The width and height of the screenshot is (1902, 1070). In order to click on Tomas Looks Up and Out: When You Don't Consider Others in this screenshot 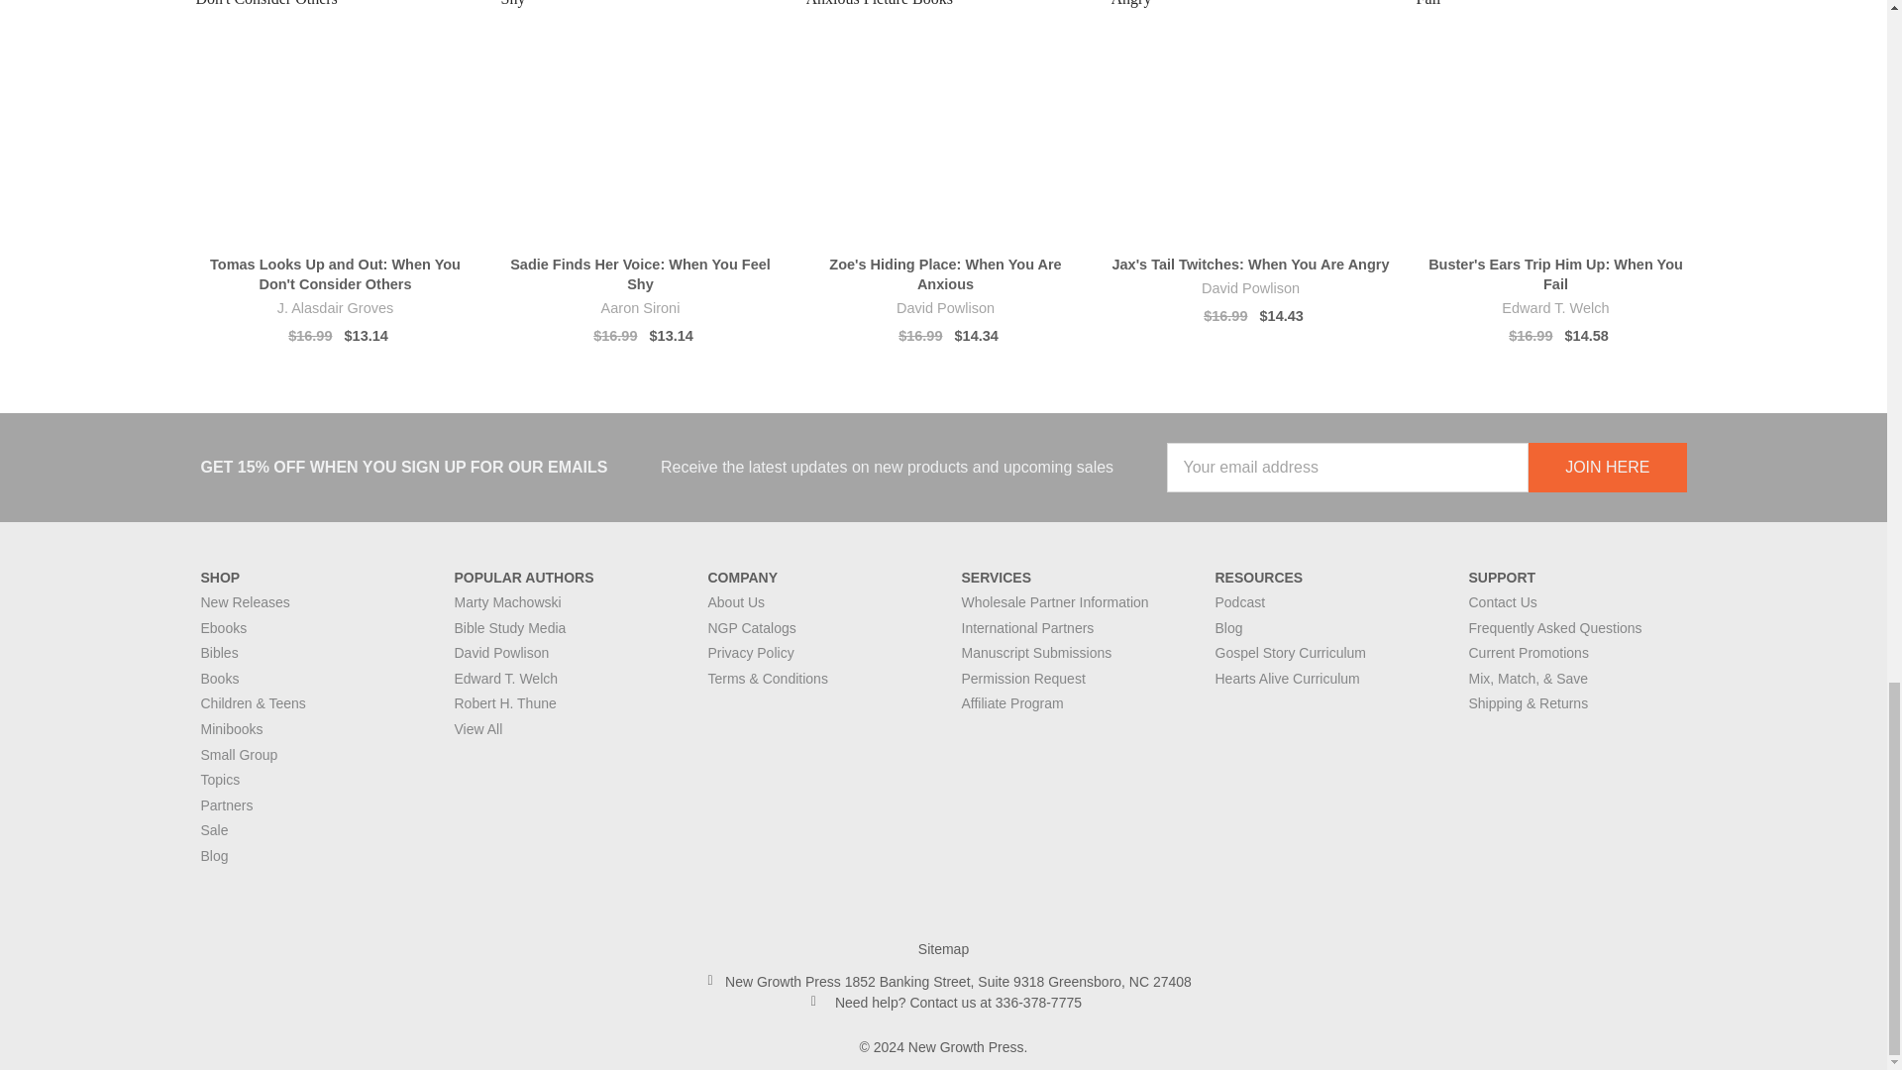, I will do `click(335, 121)`.